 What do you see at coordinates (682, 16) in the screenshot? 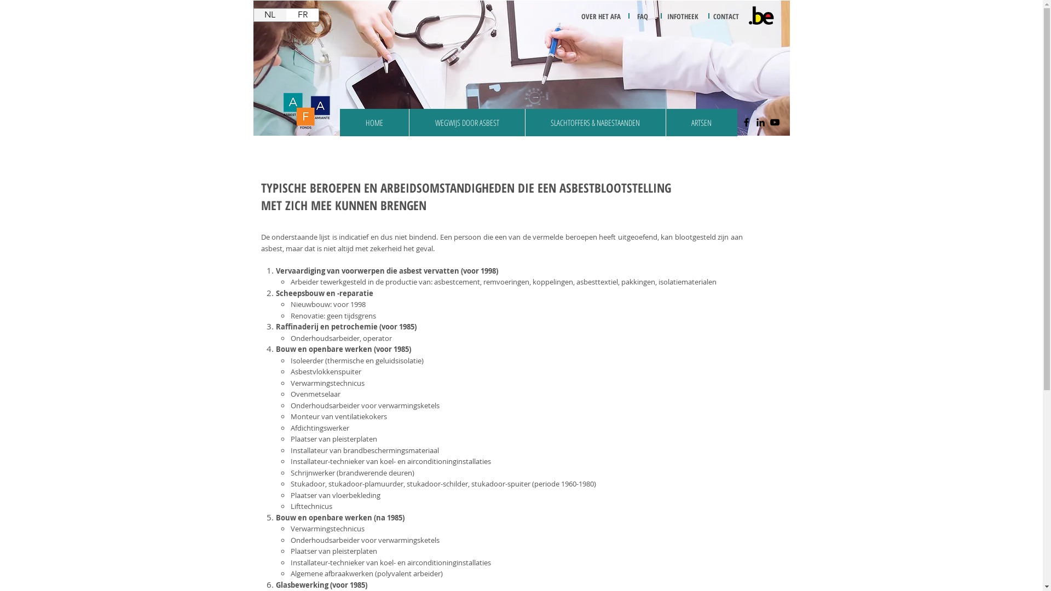
I see `INFOTHEEK` at bounding box center [682, 16].